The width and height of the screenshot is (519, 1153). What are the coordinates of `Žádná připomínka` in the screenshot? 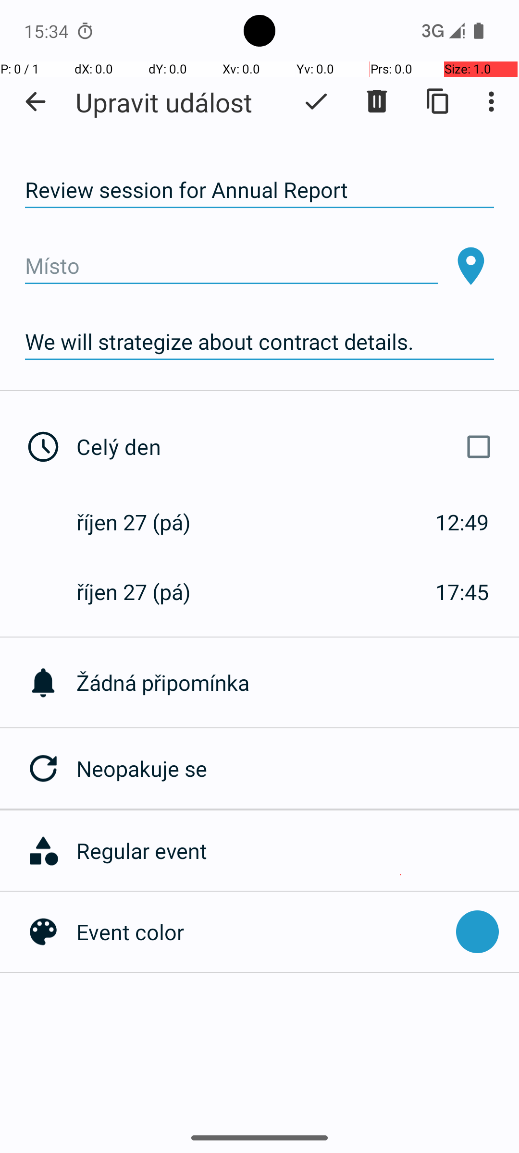 It's located at (298, 682).